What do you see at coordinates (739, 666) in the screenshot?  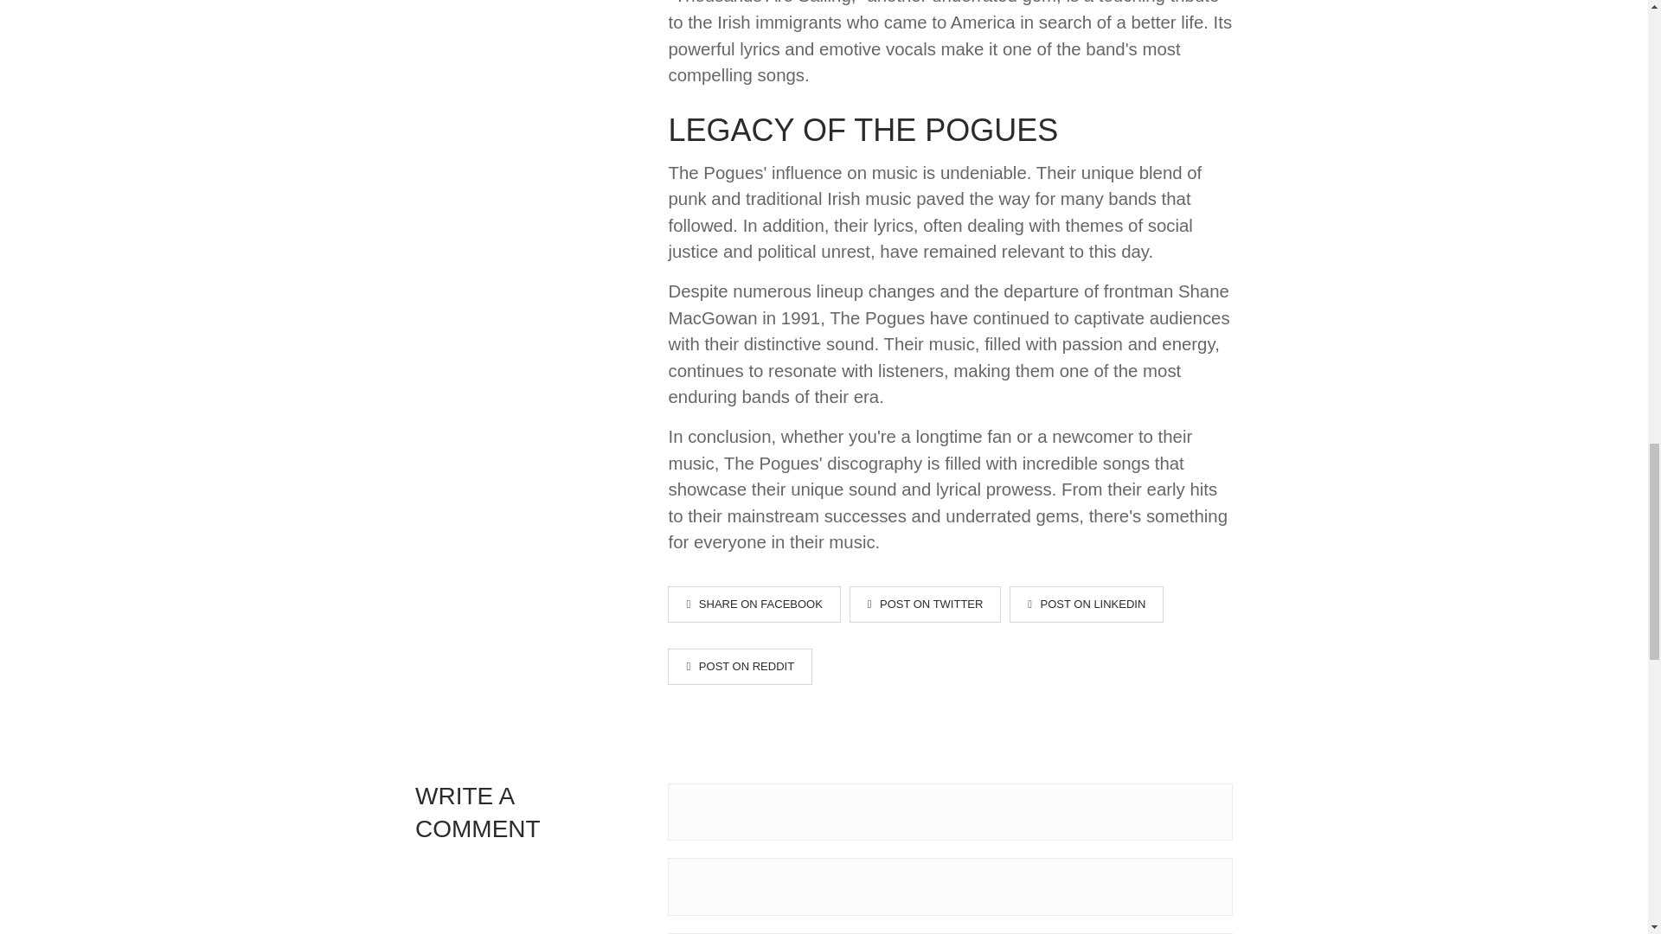 I see `Reddit` at bounding box center [739, 666].